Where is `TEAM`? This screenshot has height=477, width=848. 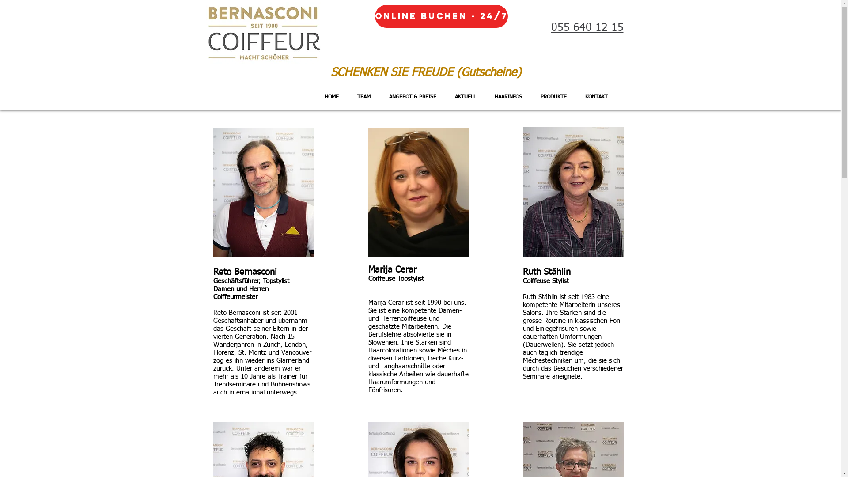
TEAM is located at coordinates (364, 97).